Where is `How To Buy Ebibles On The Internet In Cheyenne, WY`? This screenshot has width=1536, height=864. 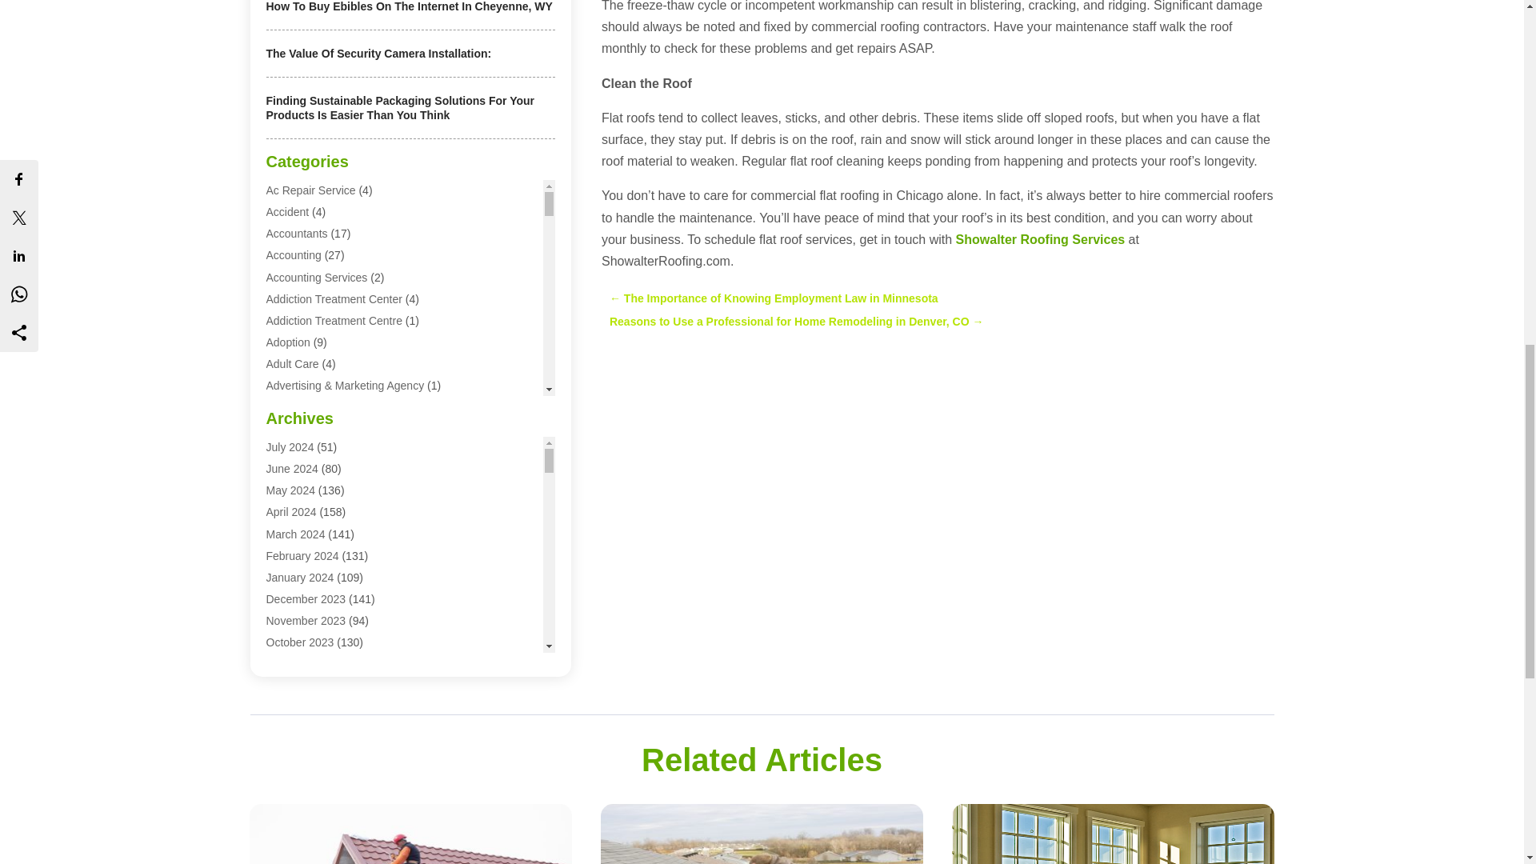 How To Buy Ebibles On The Internet In Cheyenne, WY is located at coordinates (408, 6).